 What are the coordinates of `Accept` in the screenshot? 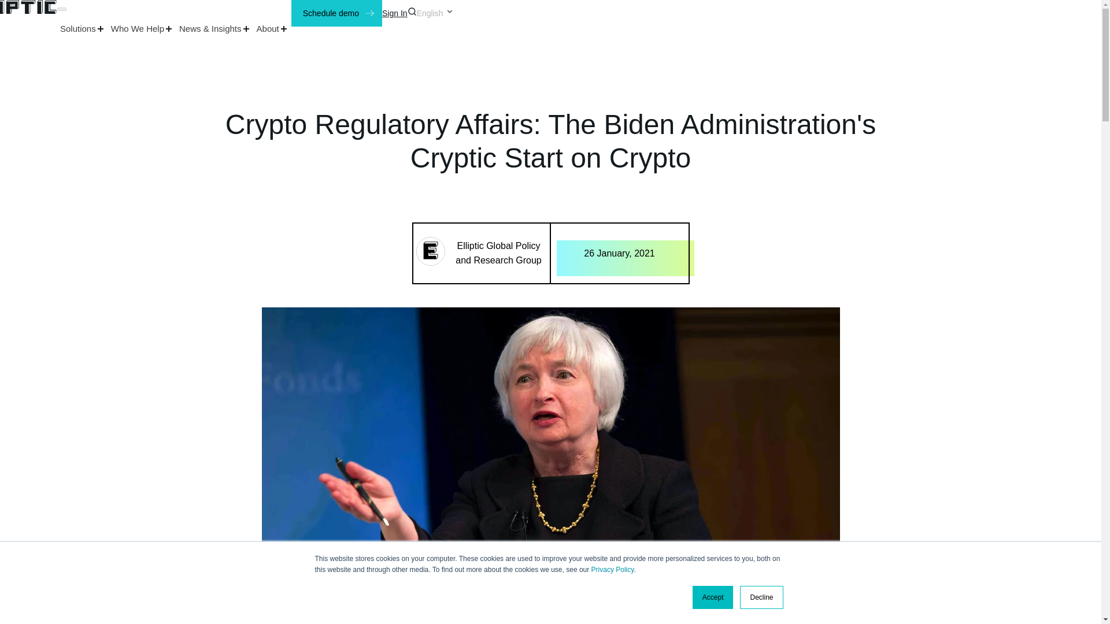 It's located at (713, 597).